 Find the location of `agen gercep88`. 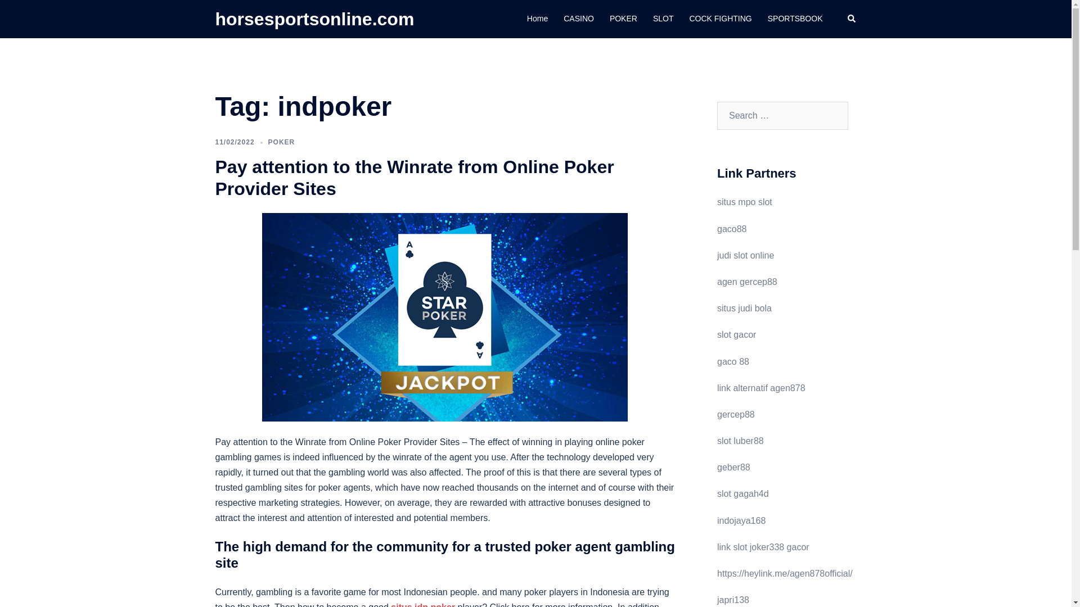

agen gercep88 is located at coordinates (747, 281).